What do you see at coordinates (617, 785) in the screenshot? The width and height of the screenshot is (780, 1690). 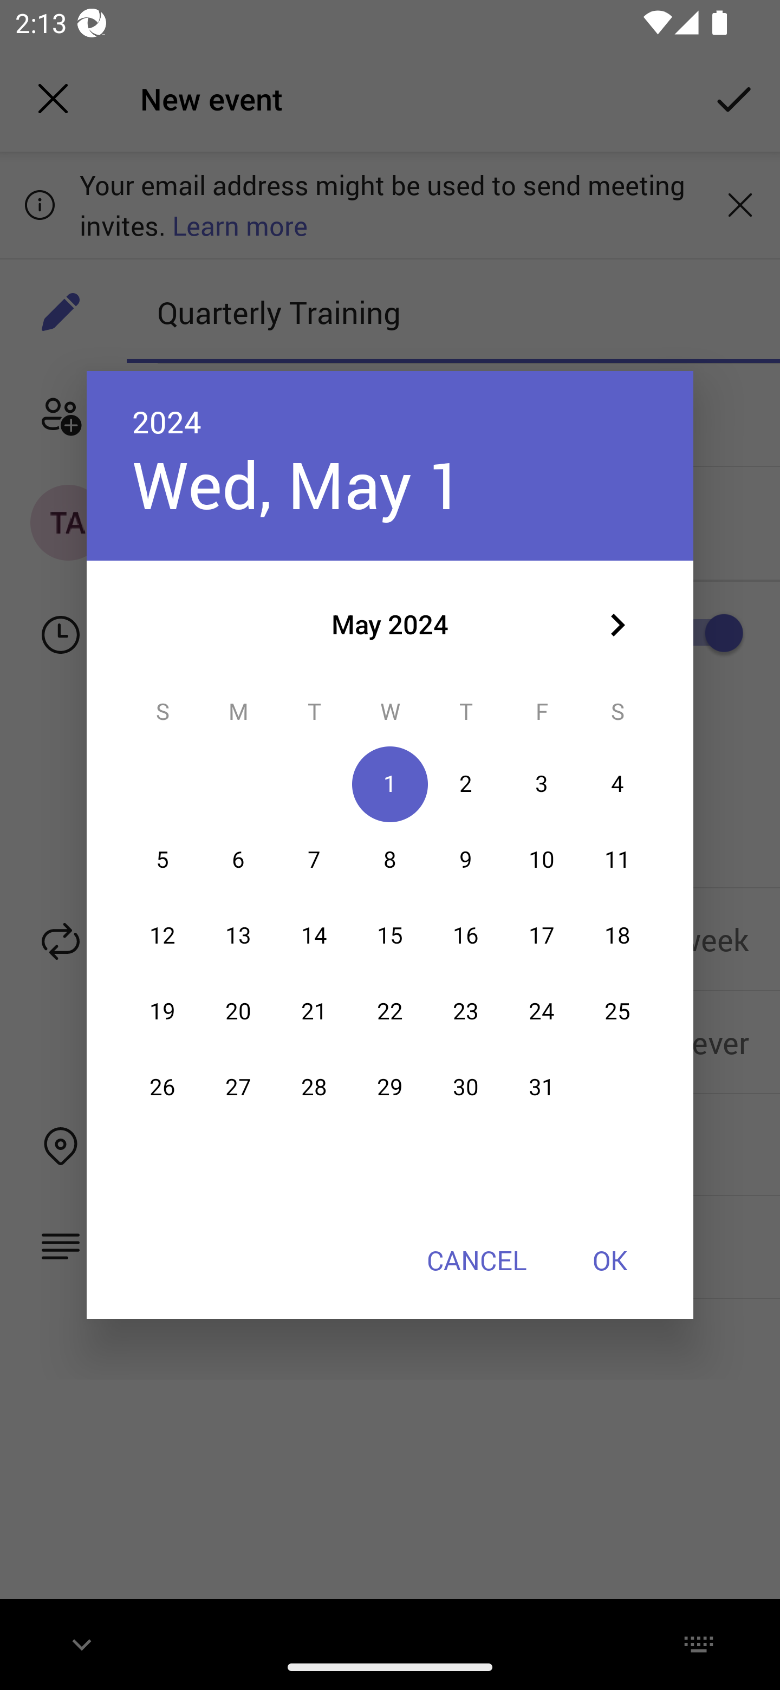 I see `4 04 May 2024` at bounding box center [617, 785].